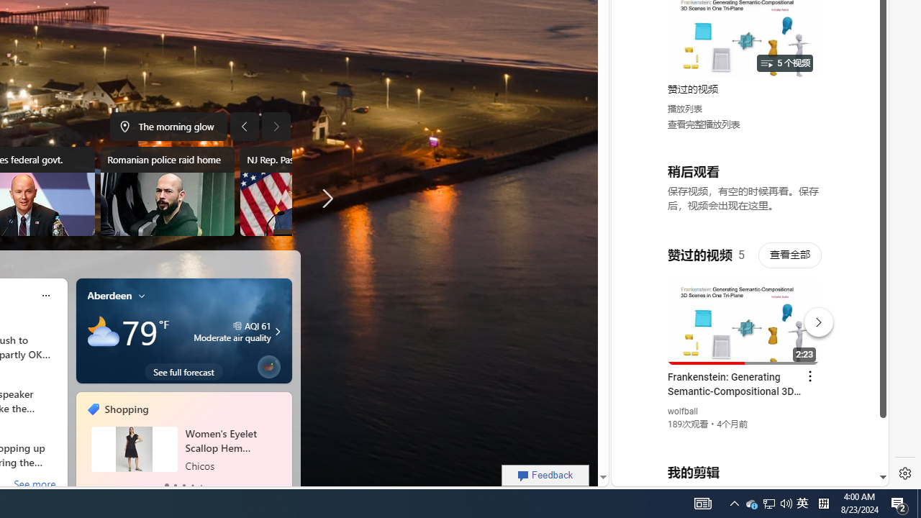  Describe the element at coordinates (268, 364) in the screenshot. I see `Class: eplant-img` at that location.